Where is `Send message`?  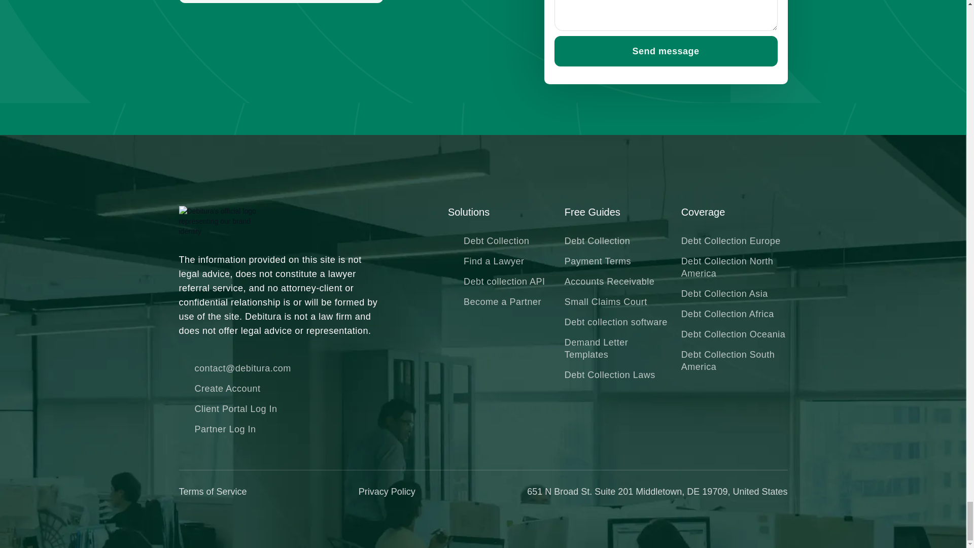 Send message is located at coordinates (666, 51).